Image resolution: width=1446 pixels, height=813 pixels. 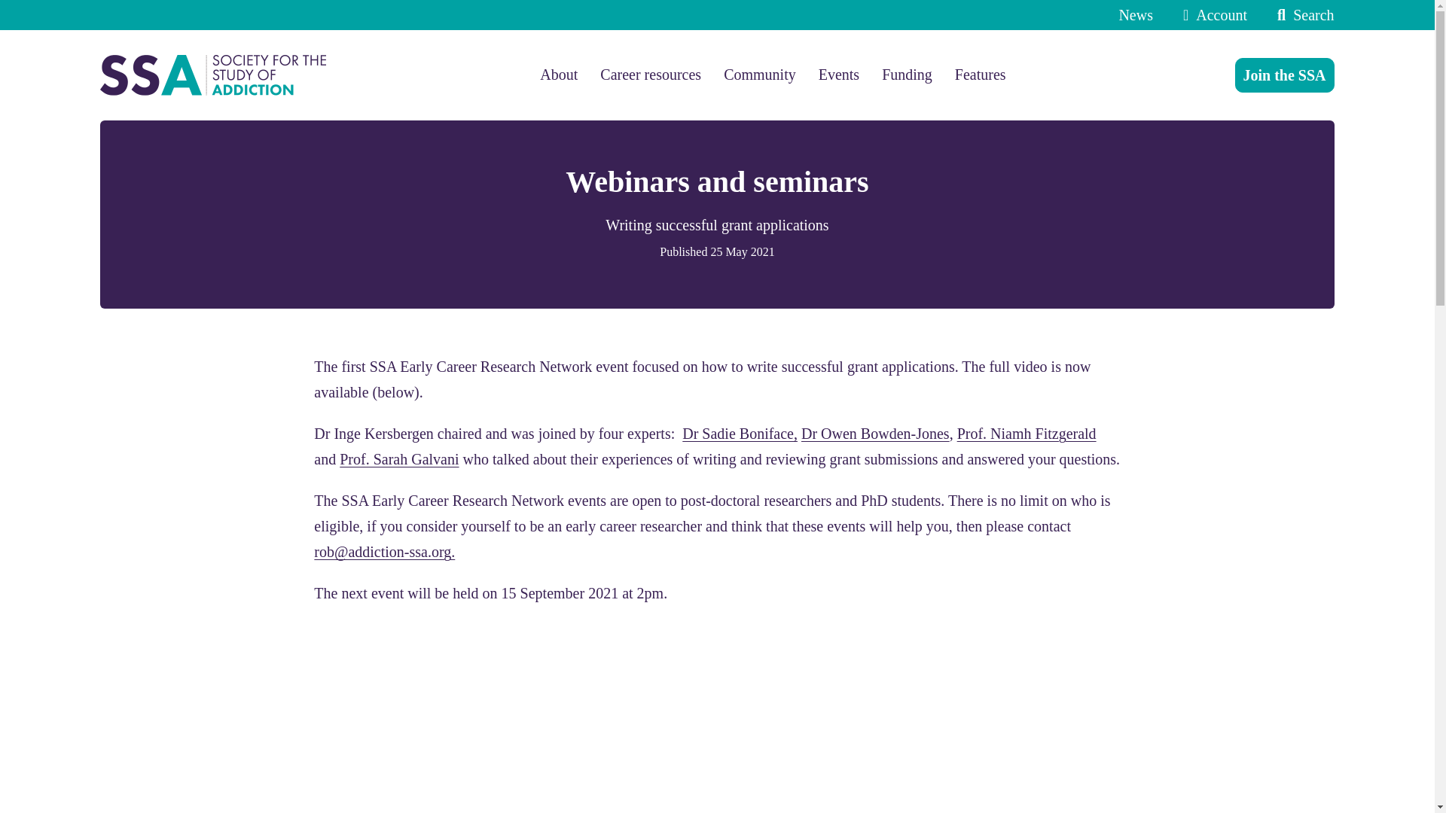 I want to click on Features, so click(x=981, y=75).